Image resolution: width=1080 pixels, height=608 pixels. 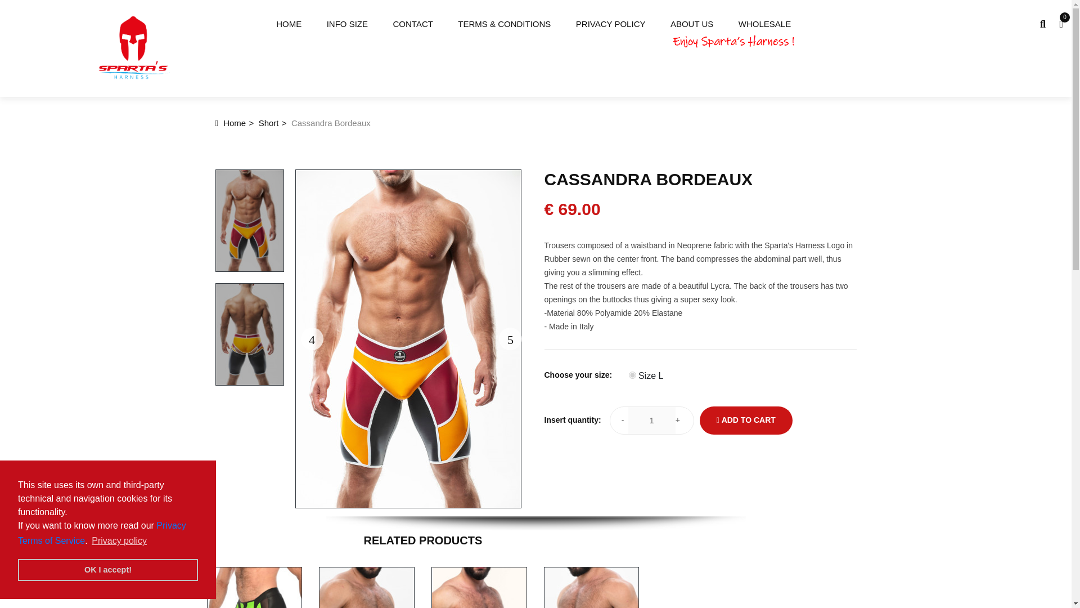 What do you see at coordinates (348, 25) in the screenshot?
I see `INFO SIZE` at bounding box center [348, 25].